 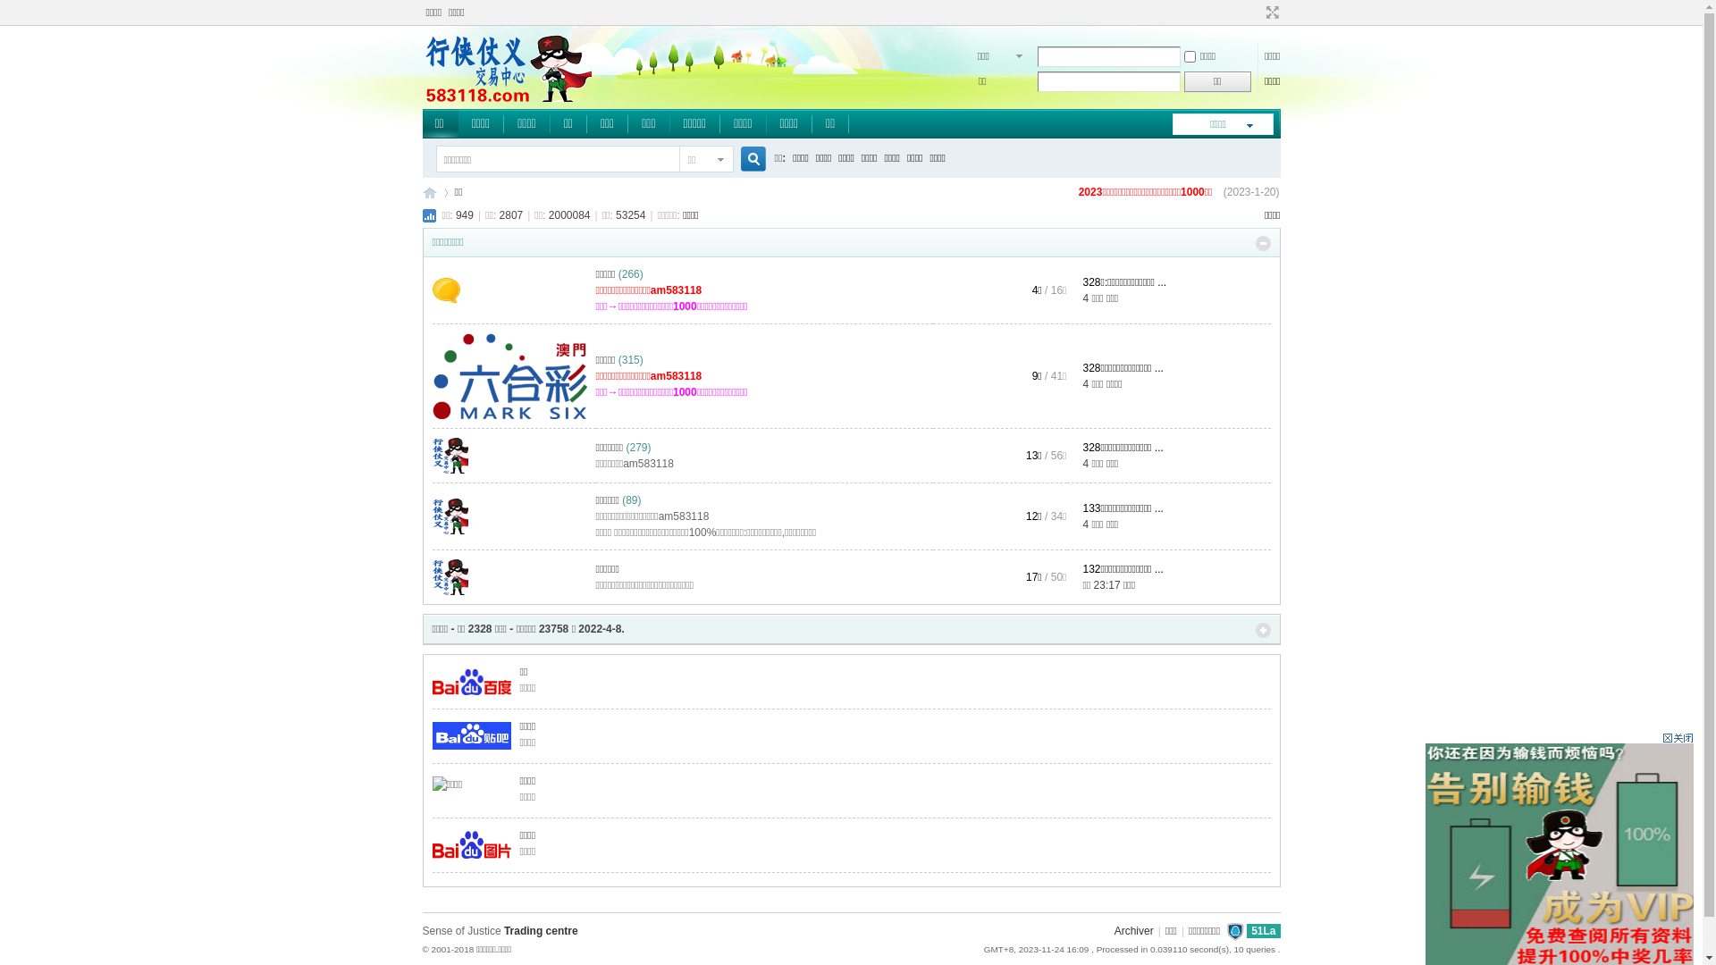 I want to click on Trading centre, so click(x=542, y=931).